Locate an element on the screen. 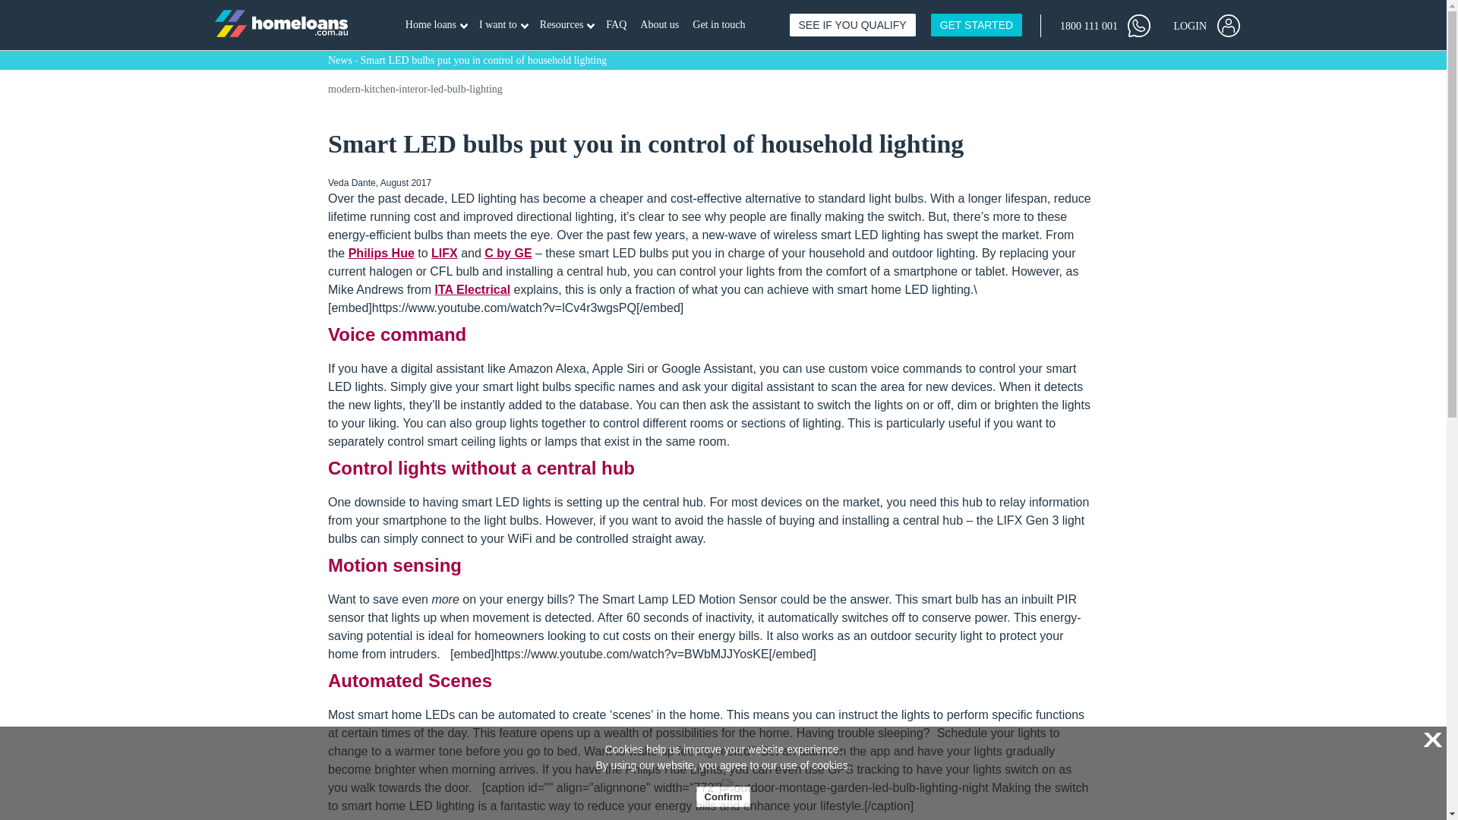  Get in touch is located at coordinates (503, 25).